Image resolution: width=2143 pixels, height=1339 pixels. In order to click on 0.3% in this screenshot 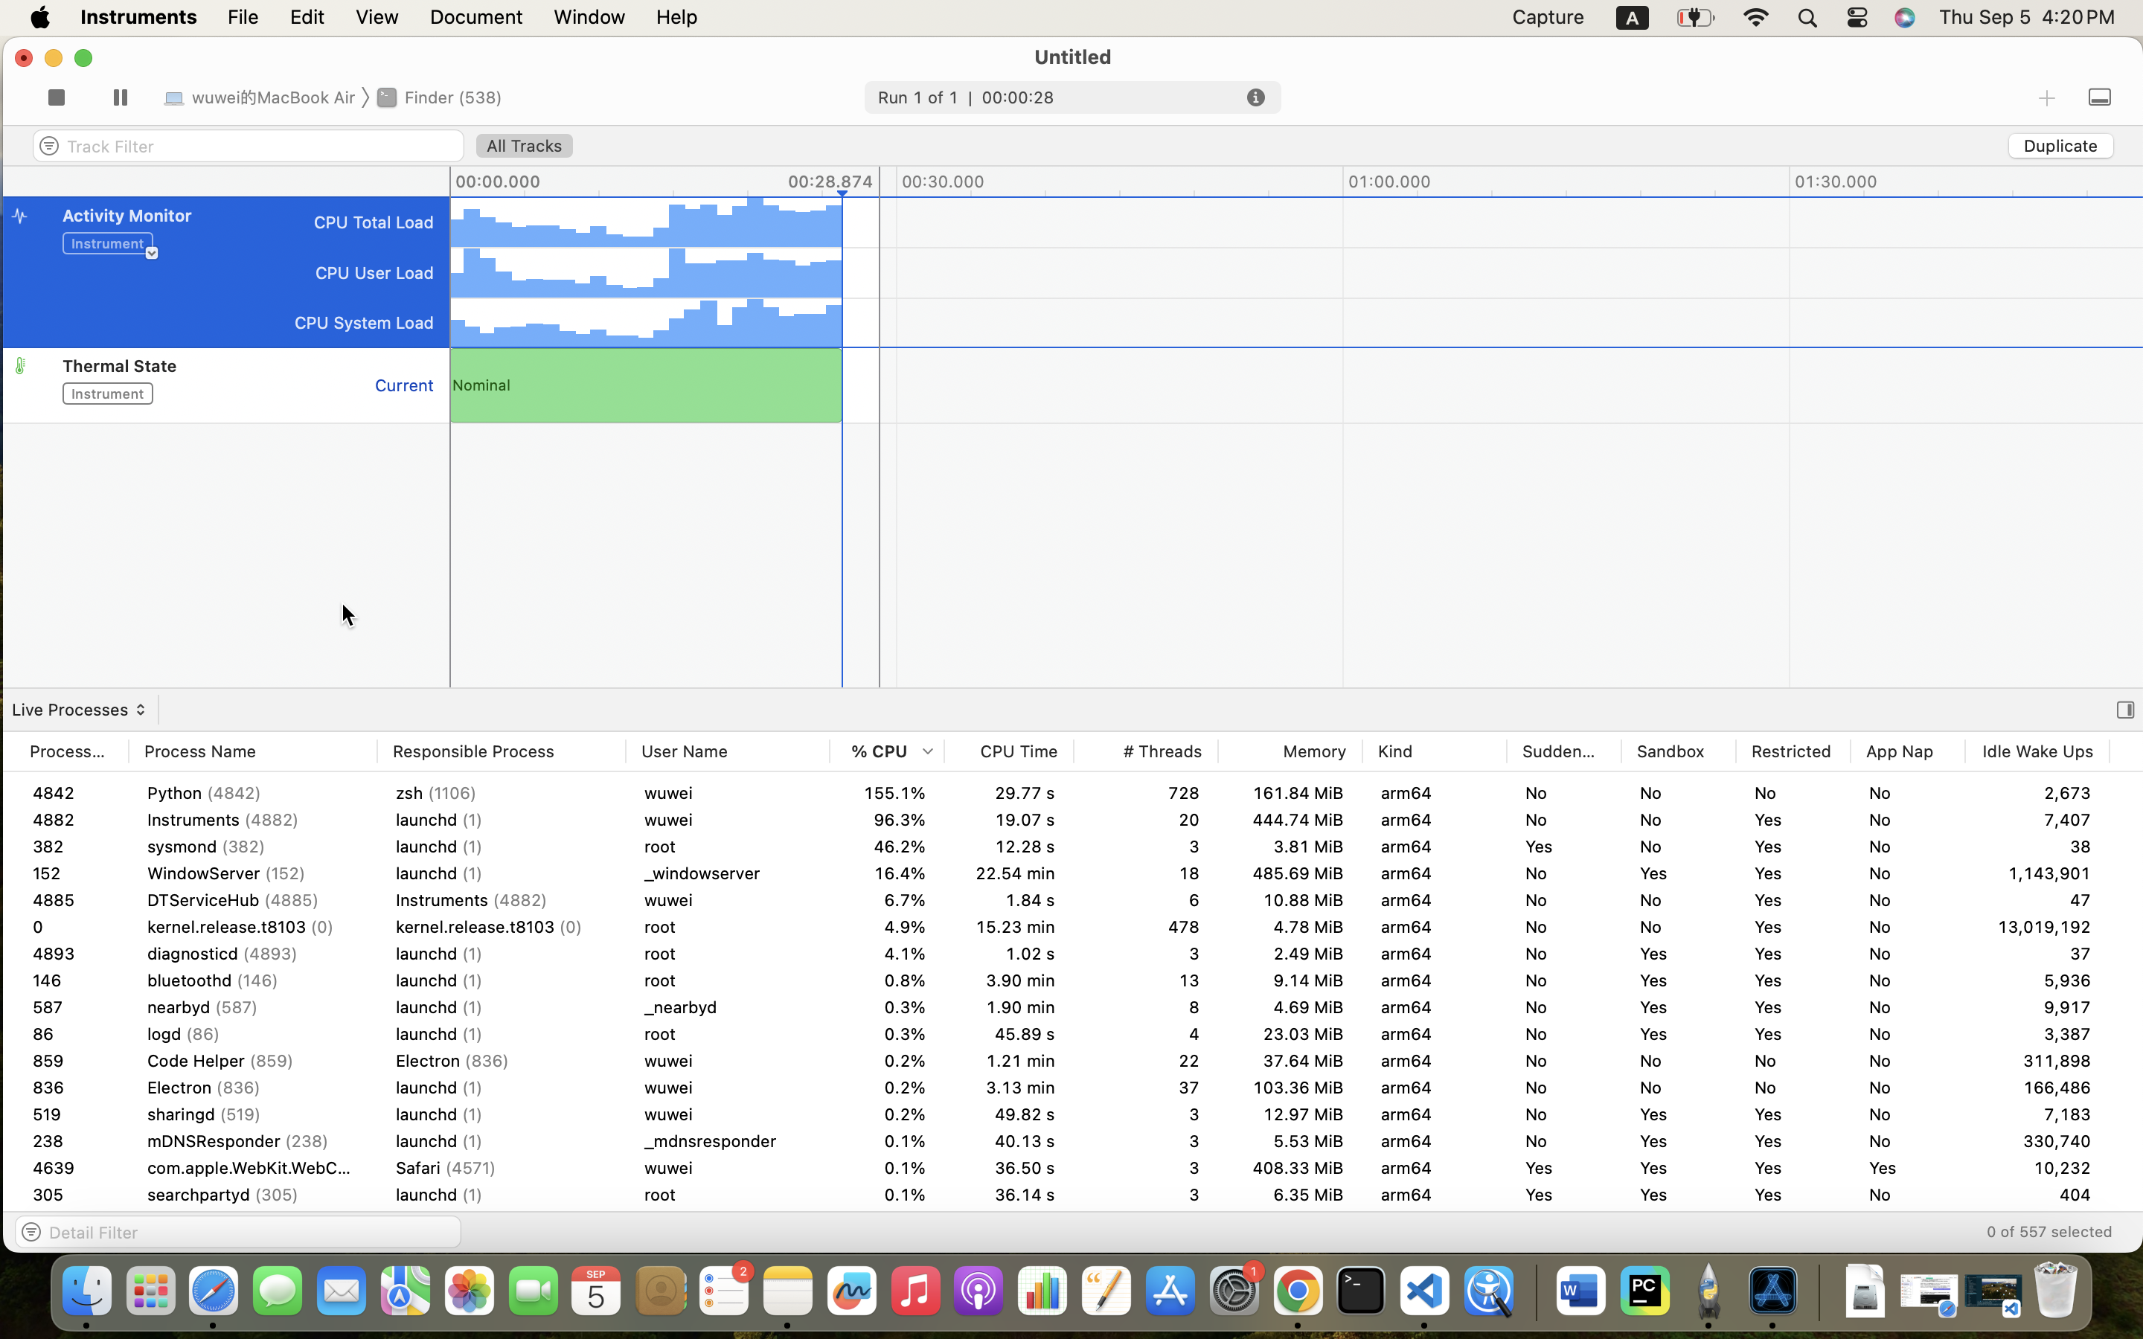, I will do `click(887, 1221)`.